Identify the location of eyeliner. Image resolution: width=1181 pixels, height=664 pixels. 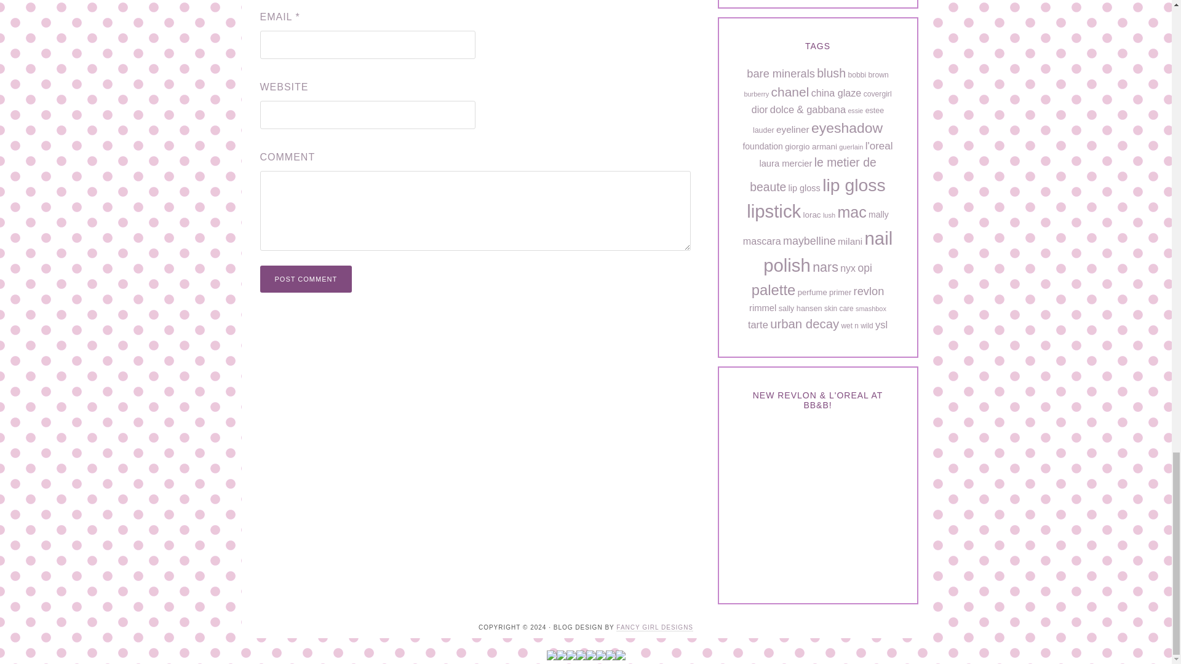
(792, 129).